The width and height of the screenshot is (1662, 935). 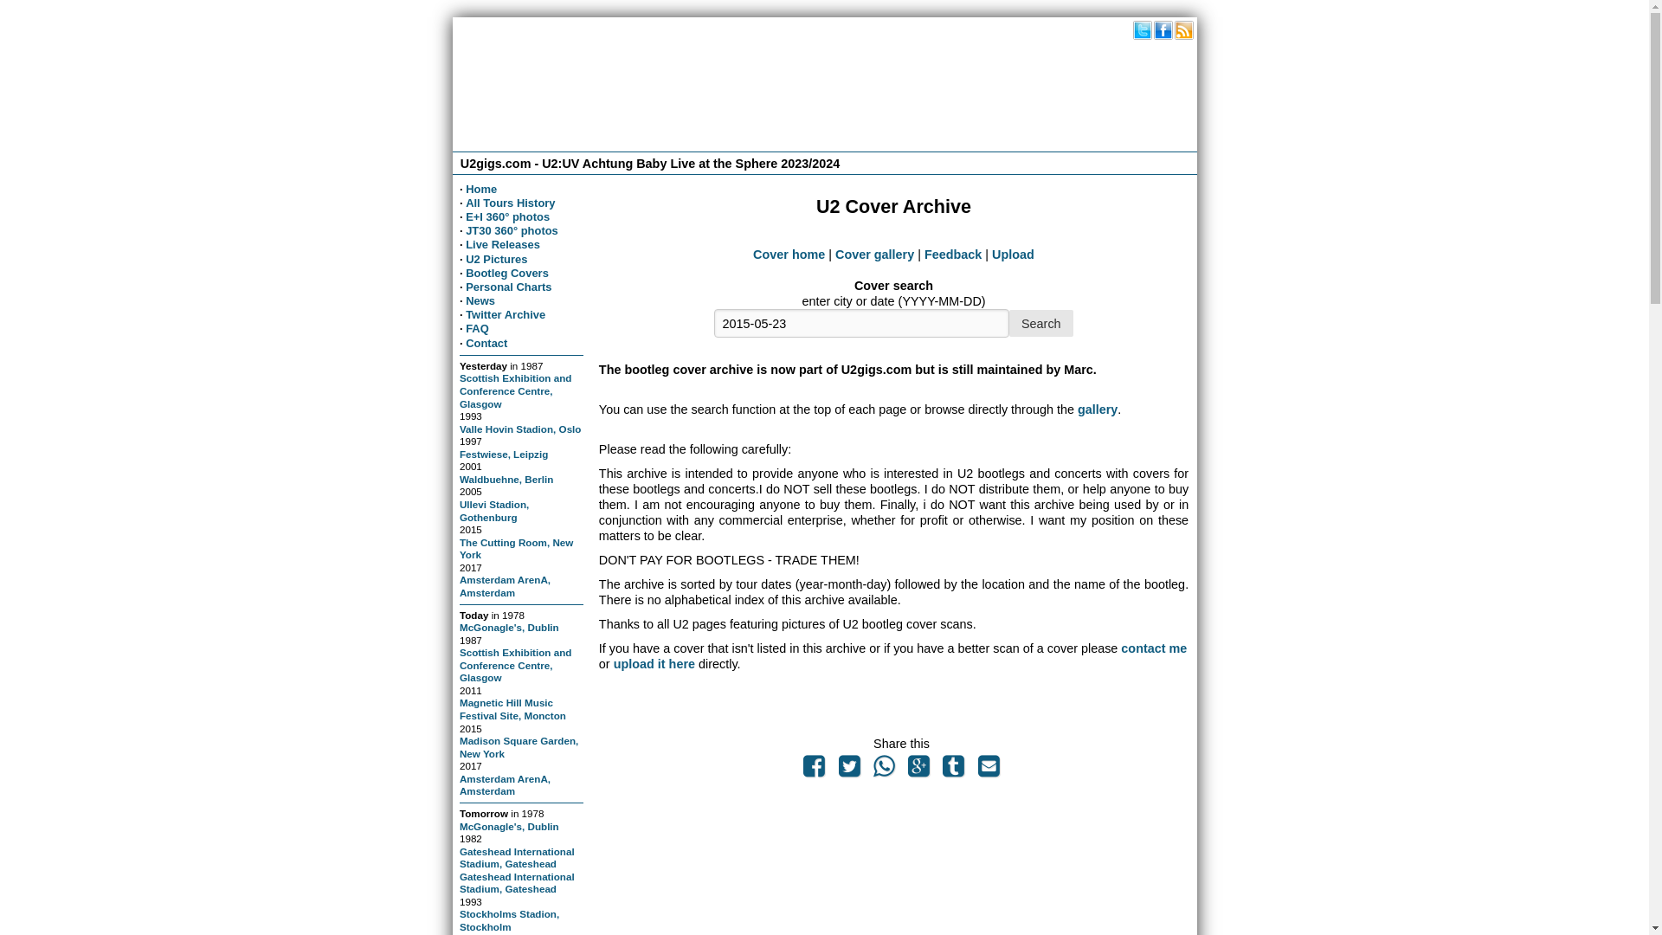 I want to click on Waldbuehne, Berlin, so click(x=506, y=479).